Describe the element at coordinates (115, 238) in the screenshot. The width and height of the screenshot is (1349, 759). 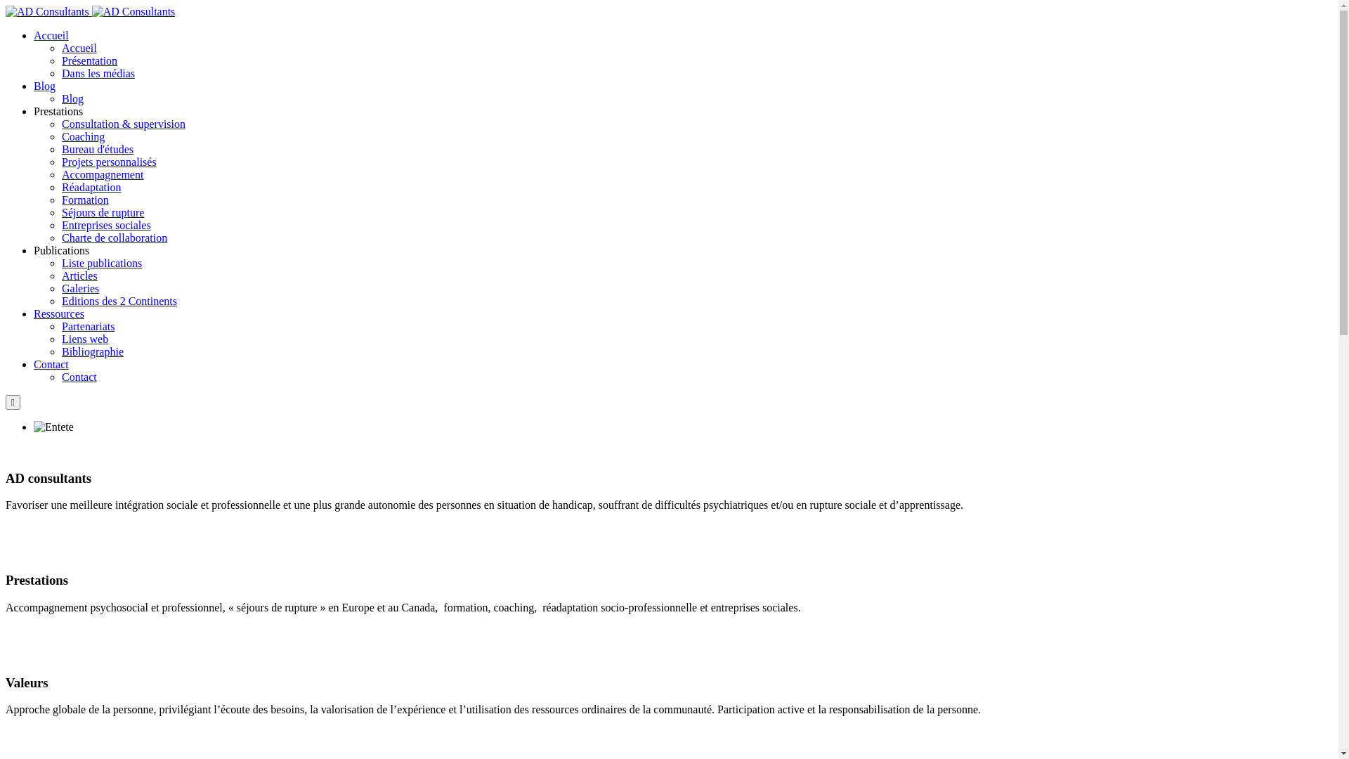
I see `Charte de collaboration` at that location.